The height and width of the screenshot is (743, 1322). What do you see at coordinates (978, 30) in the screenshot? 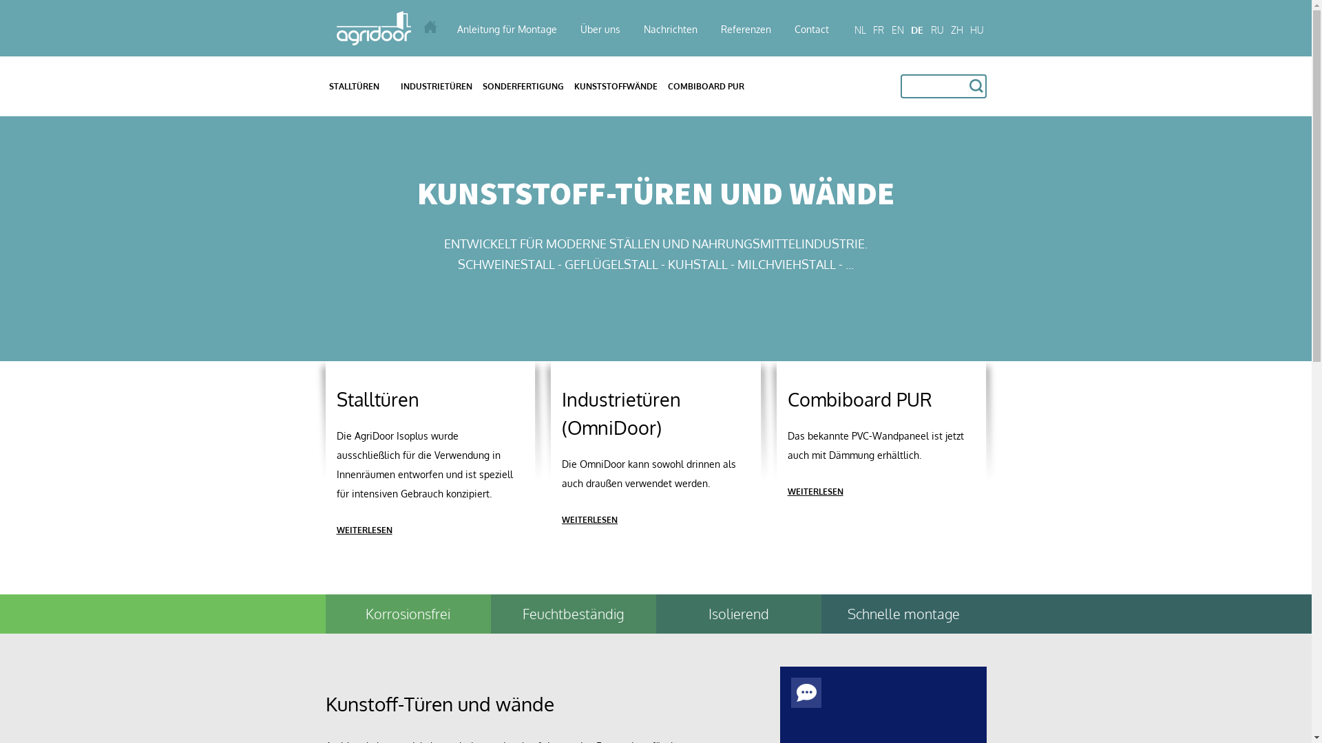
I see `HU` at bounding box center [978, 30].